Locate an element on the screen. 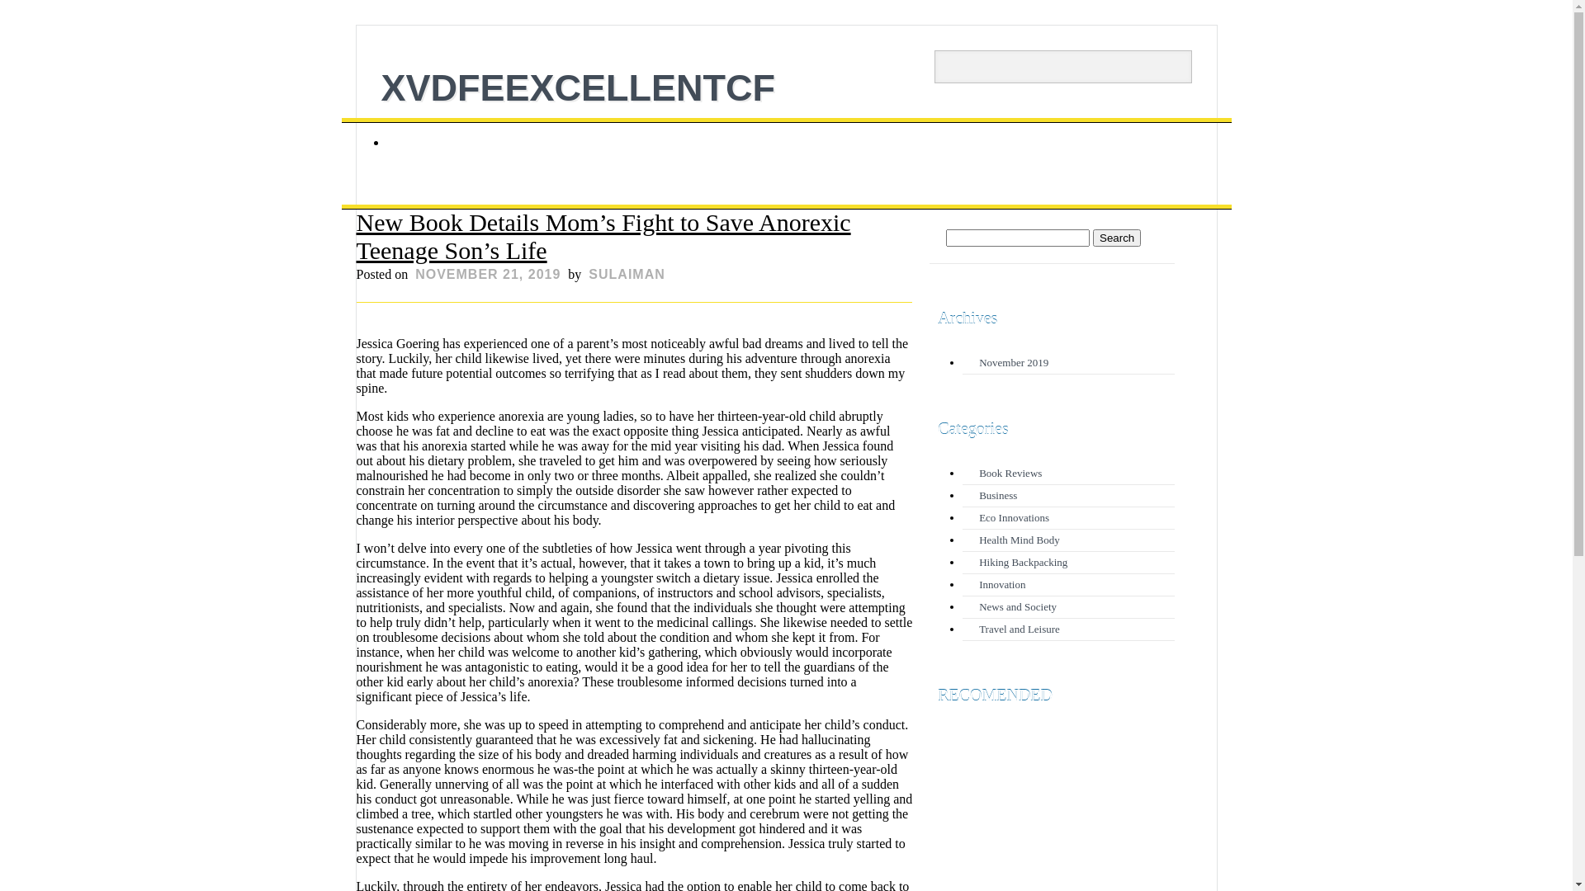 The height and width of the screenshot is (891, 1585). Eco Innovations is located at coordinates (1014, 517).